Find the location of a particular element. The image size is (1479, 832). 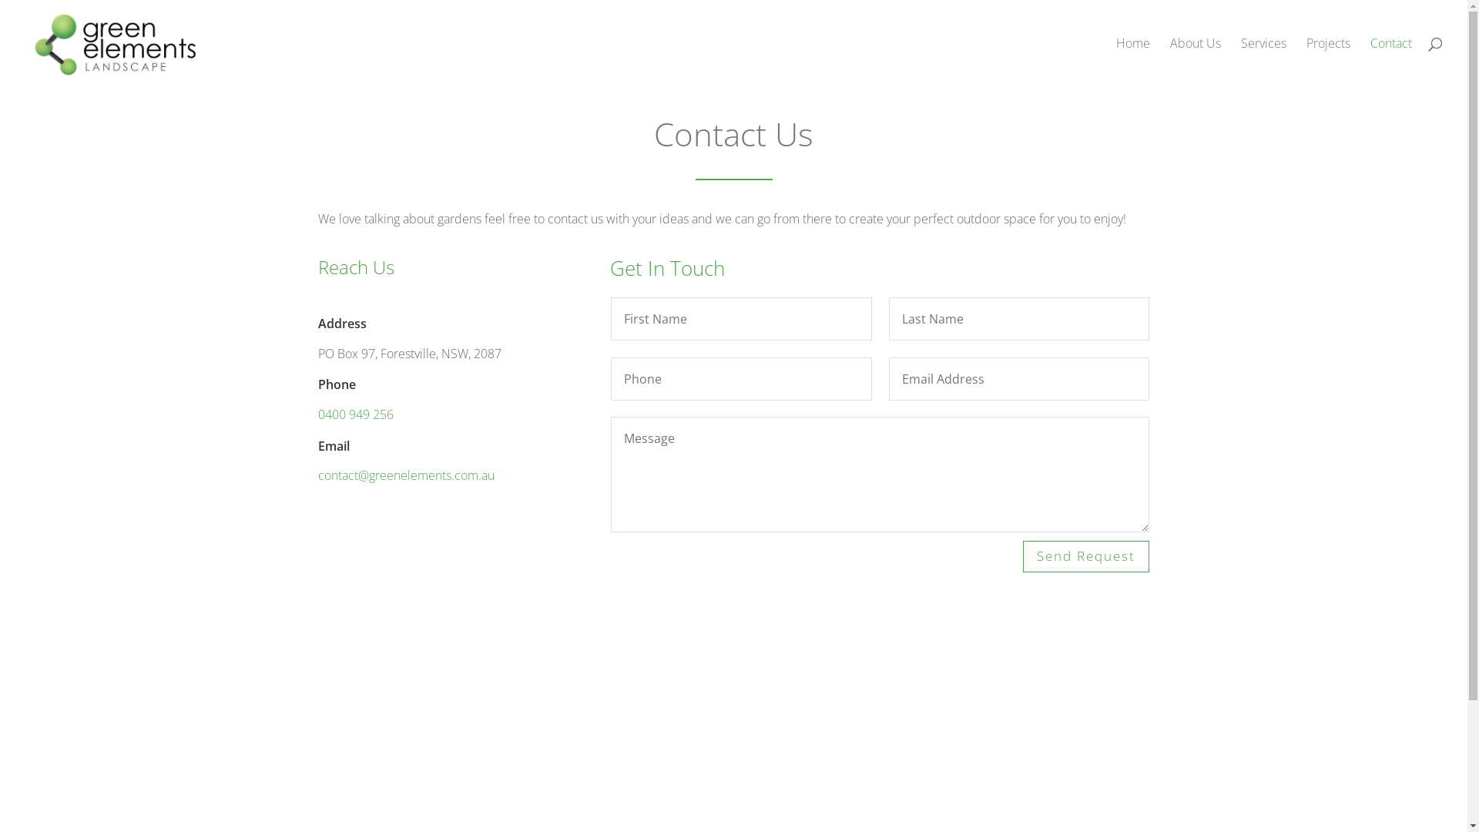

contact@greenelements.com.au is located at coordinates (405, 475).